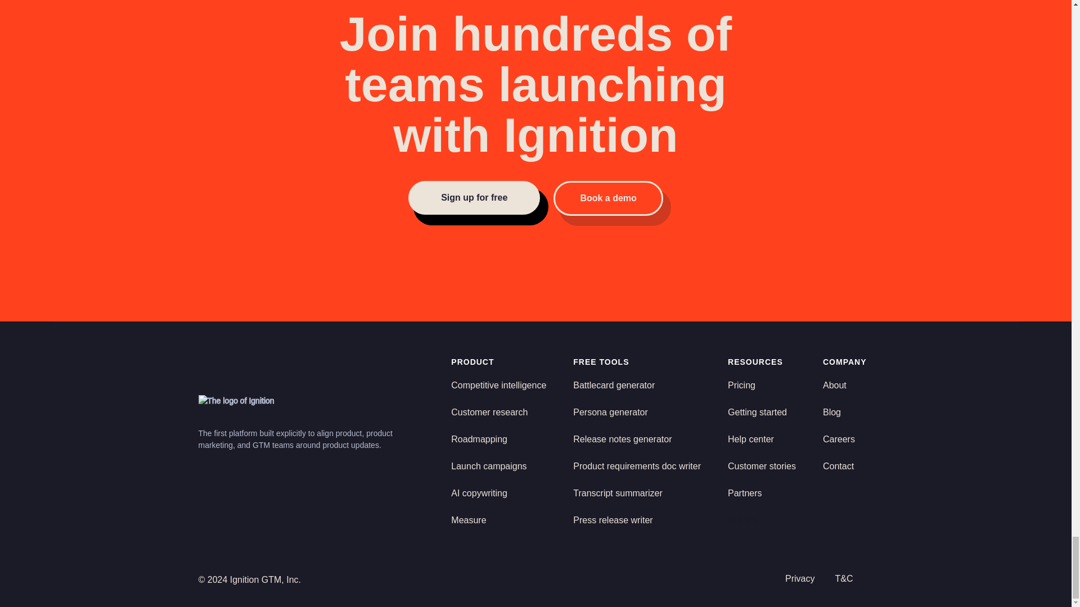 The image size is (1080, 607). Describe the element at coordinates (613, 520) in the screenshot. I see `Press release writer` at that location.